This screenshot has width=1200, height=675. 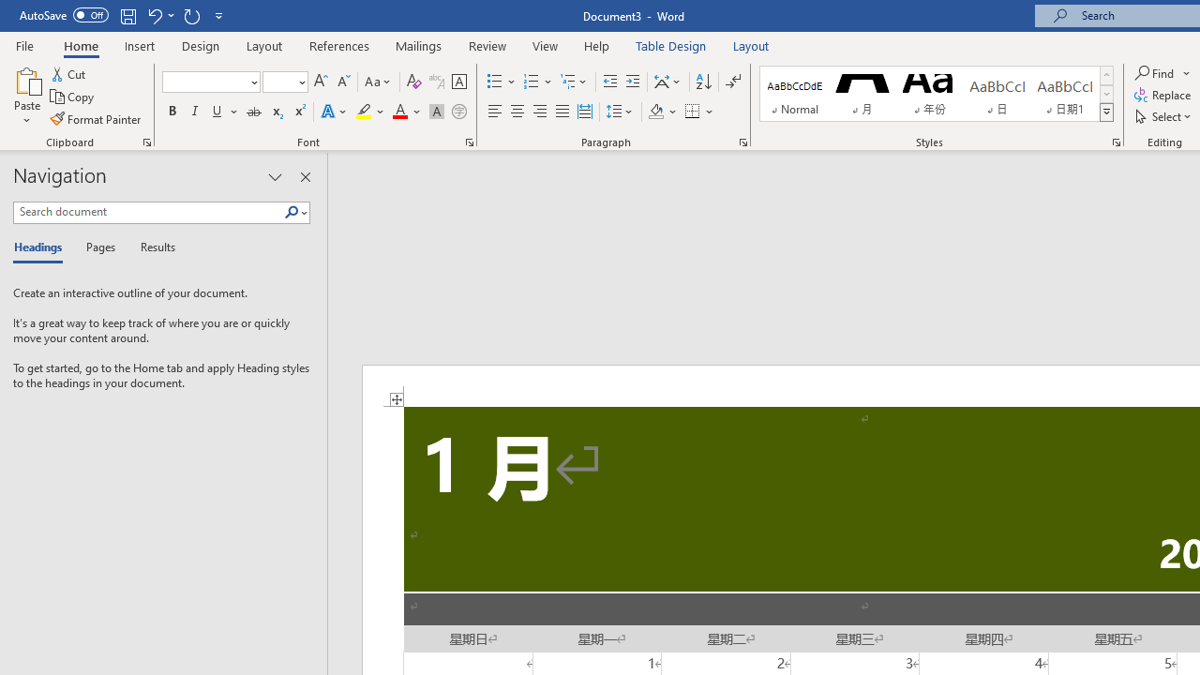 What do you see at coordinates (191, 15) in the screenshot?
I see `Repeat Doc Close` at bounding box center [191, 15].